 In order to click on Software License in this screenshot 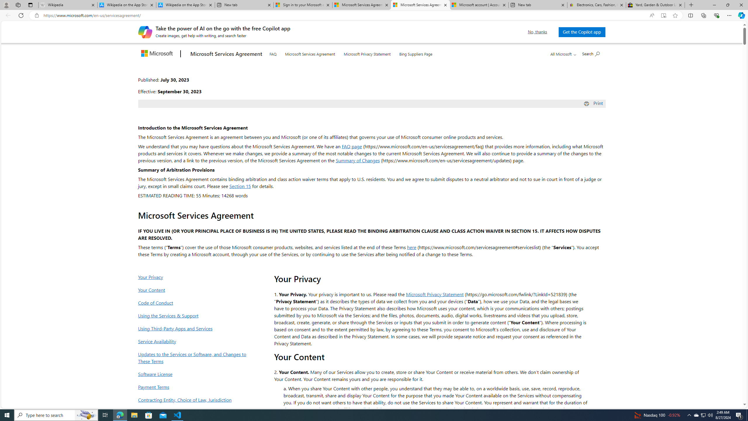, I will do `click(194, 374)`.